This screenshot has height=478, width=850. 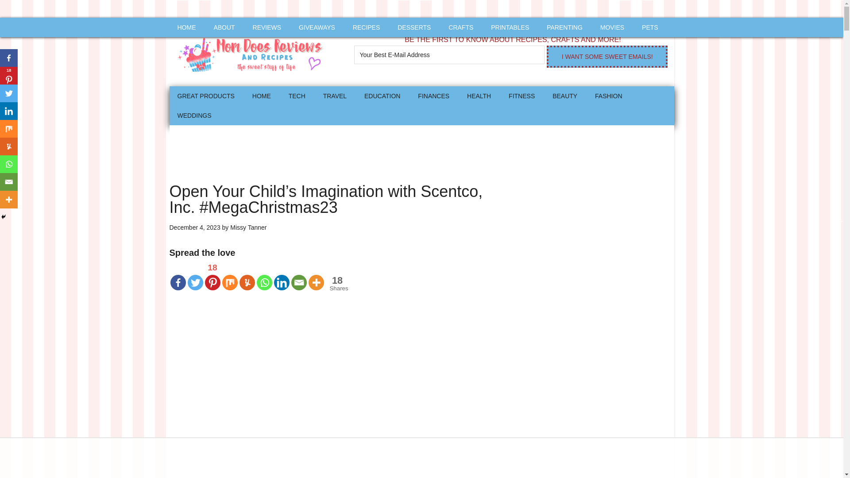 I want to click on HOME, so click(x=186, y=27).